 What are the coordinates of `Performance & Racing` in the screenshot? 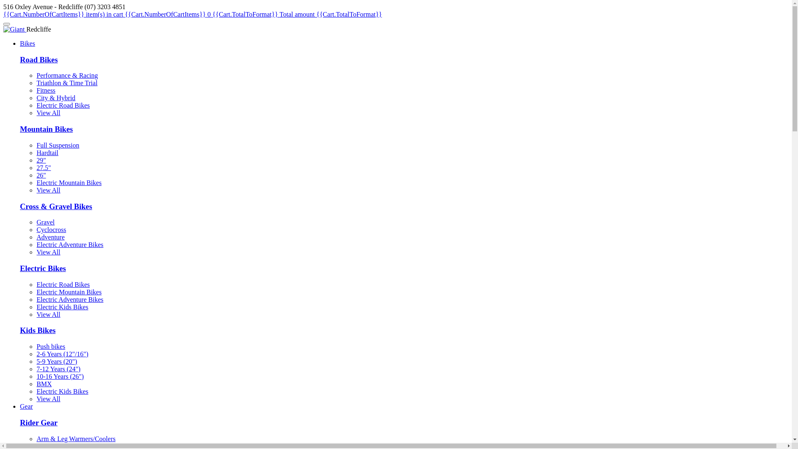 It's located at (67, 76).